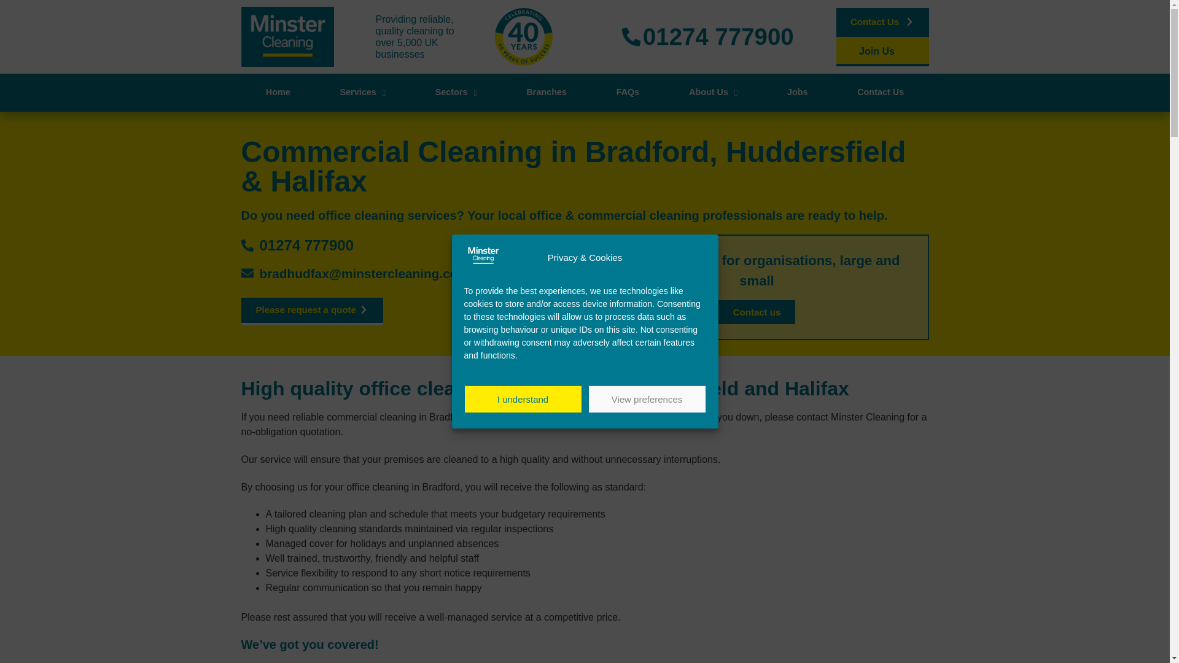 This screenshot has height=663, width=1179. I want to click on Join Us, so click(882, 53).